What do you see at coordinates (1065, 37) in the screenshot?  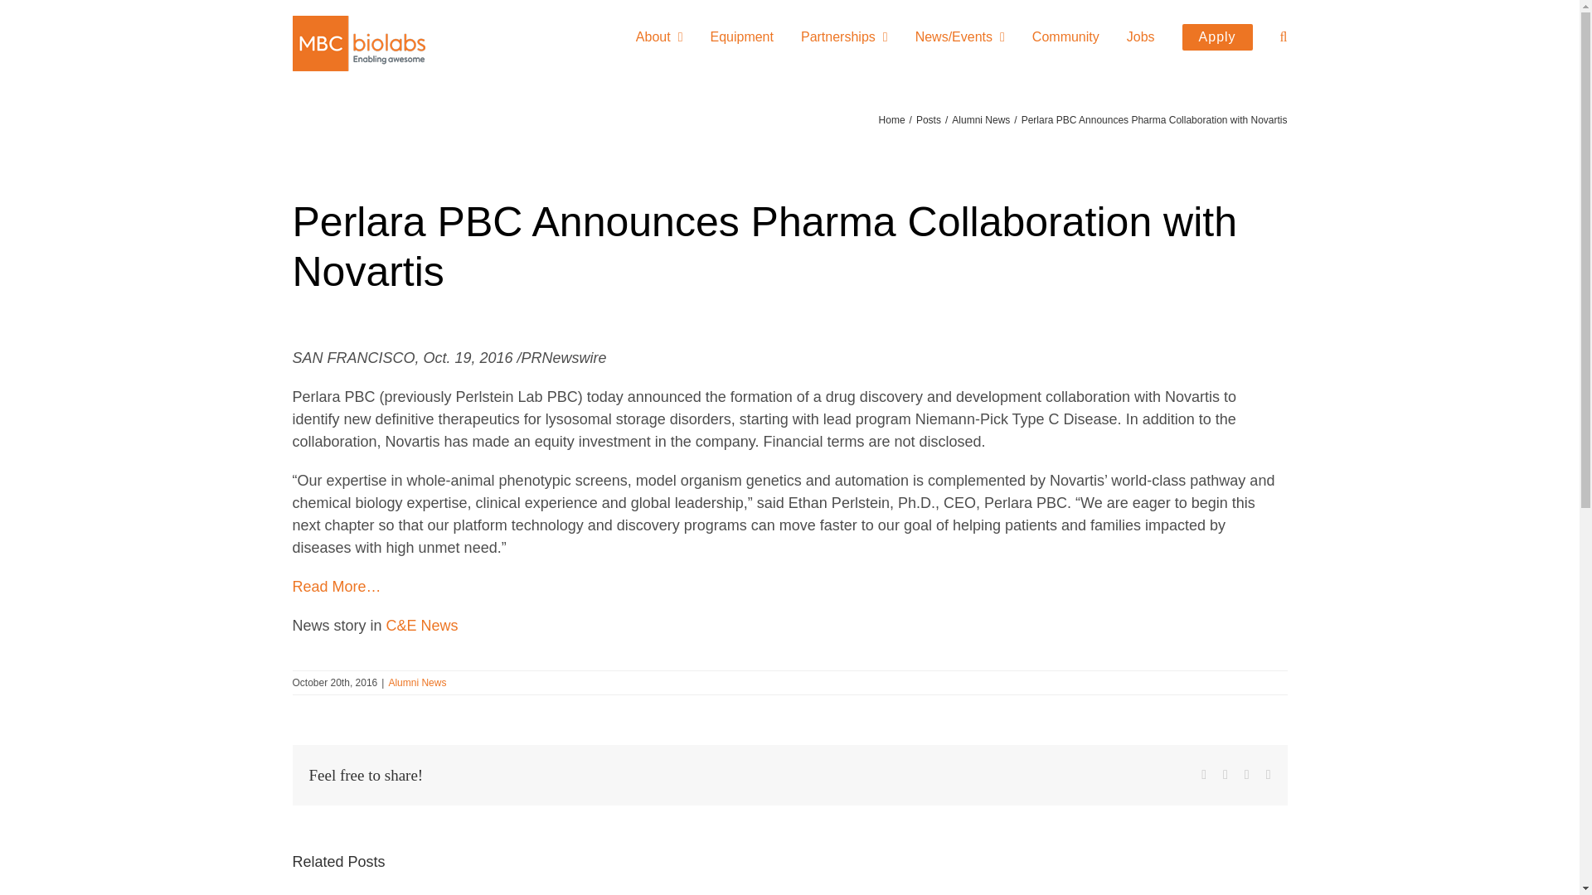 I see `Community` at bounding box center [1065, 37].